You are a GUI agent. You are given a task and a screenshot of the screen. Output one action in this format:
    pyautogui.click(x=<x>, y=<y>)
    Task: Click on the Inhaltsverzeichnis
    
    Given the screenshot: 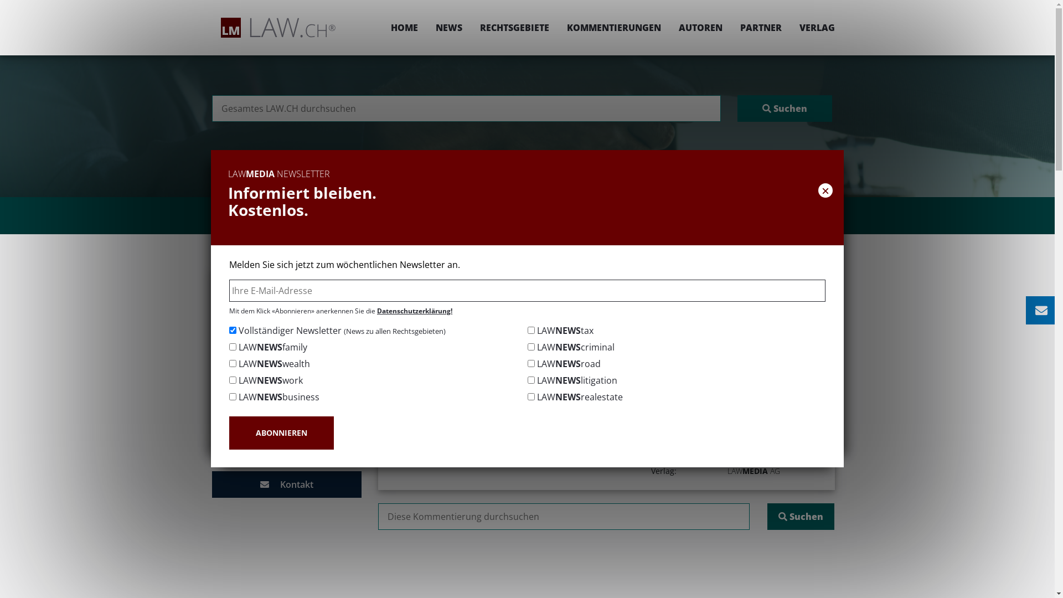 What is the action you would take?
    pyautogui.click(x=286, y=298)
    